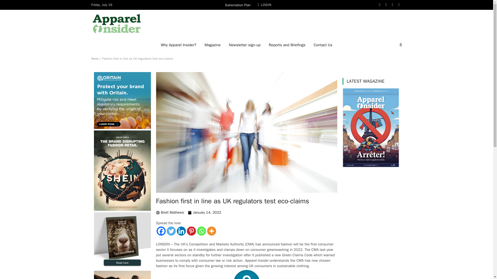 Image resolution: width=497 pixels, height=279 pixels. Describe the element at coordinates (323, 45) in the screenshot. I see `Apparel Insider contact form` at that location.